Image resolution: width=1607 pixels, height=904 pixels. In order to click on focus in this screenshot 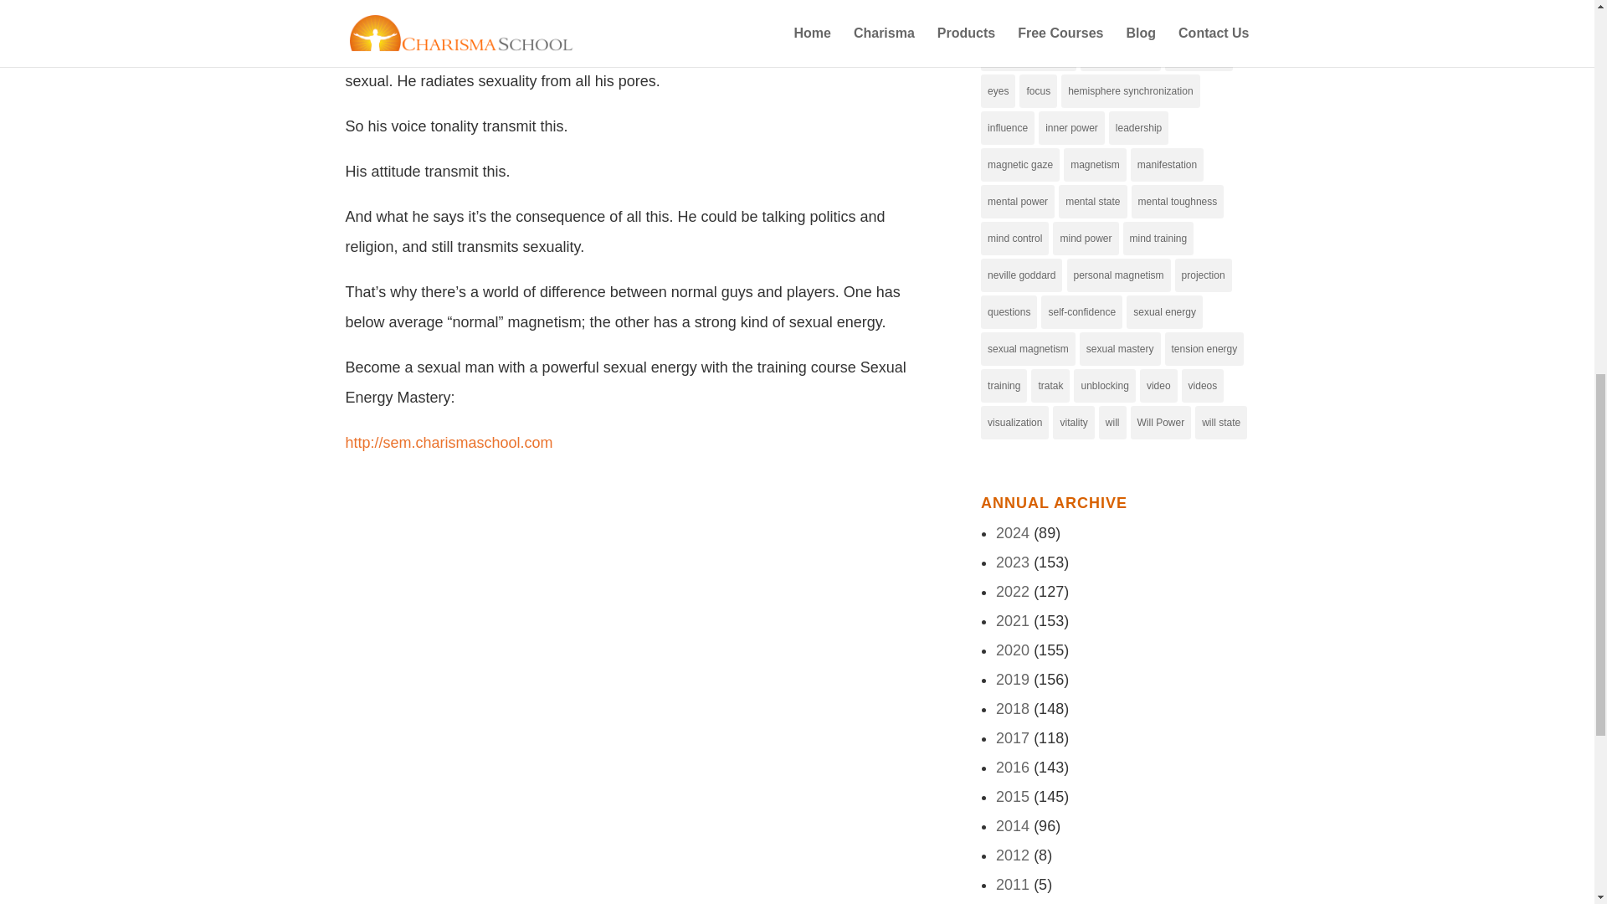, I will do `click(1038, 90)`.